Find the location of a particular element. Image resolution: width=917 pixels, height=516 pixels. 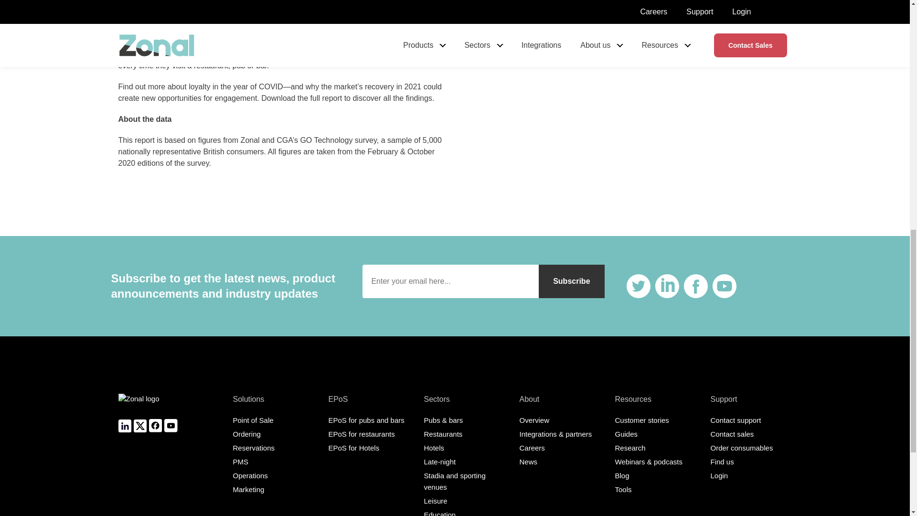

Subscribe is located at coordinates (571, 281).